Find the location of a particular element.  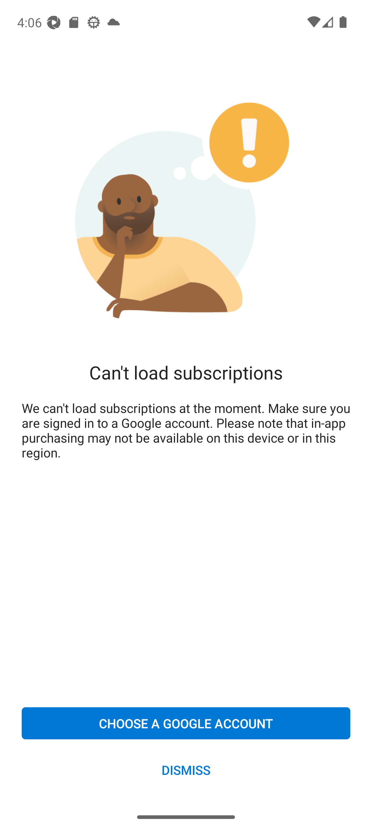

CHOOSE A GOOGLE ACCOUNT is located at coordinates (186, 723).